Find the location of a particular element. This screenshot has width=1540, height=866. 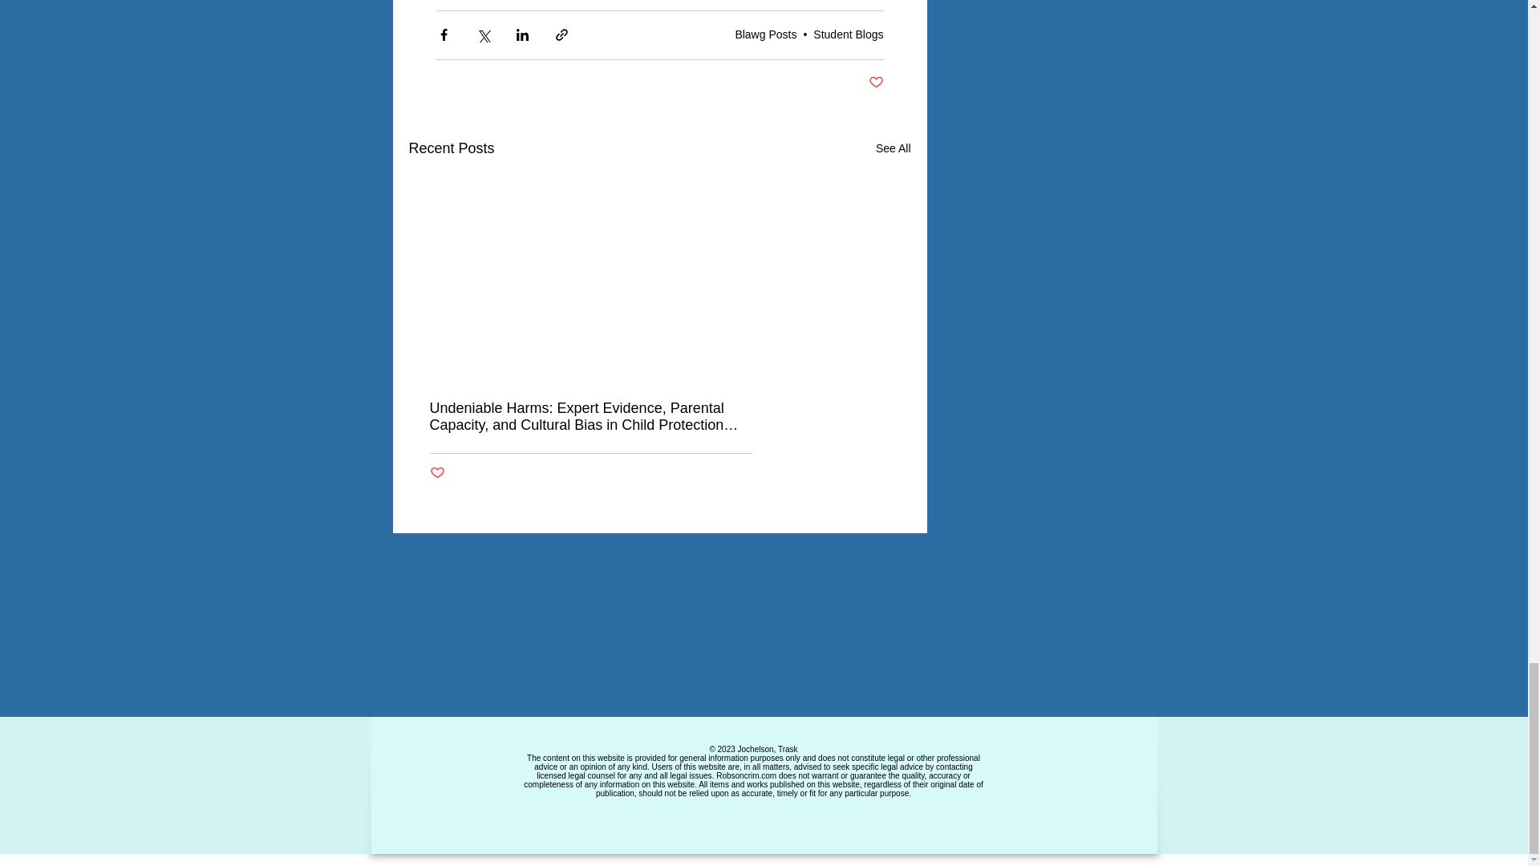

Student Blogs is located at coordinates (847, 34).